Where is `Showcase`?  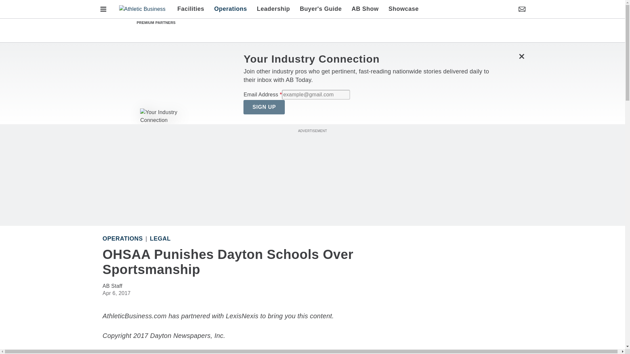
Showcase is located at coordinates (401, 9).